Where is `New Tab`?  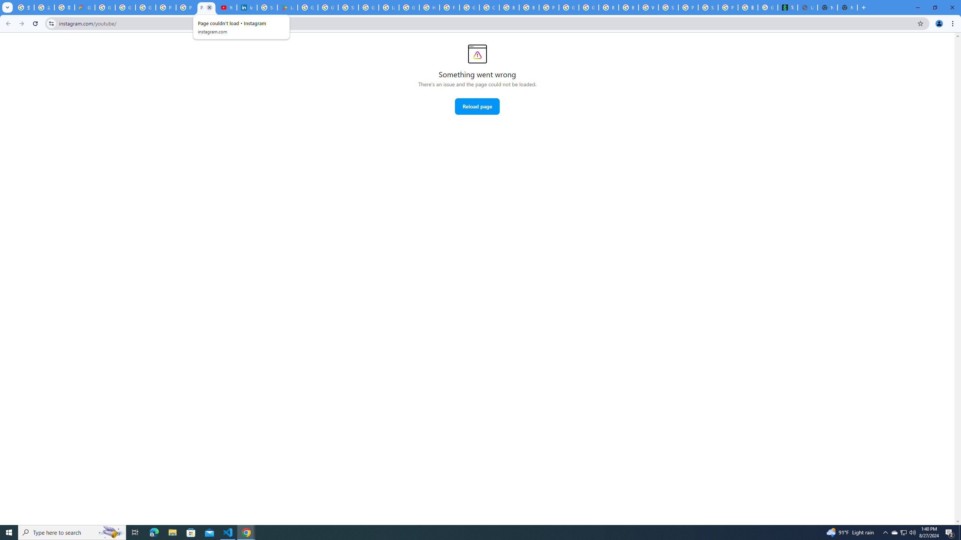 New Tab is located at coordinates (848, 7).